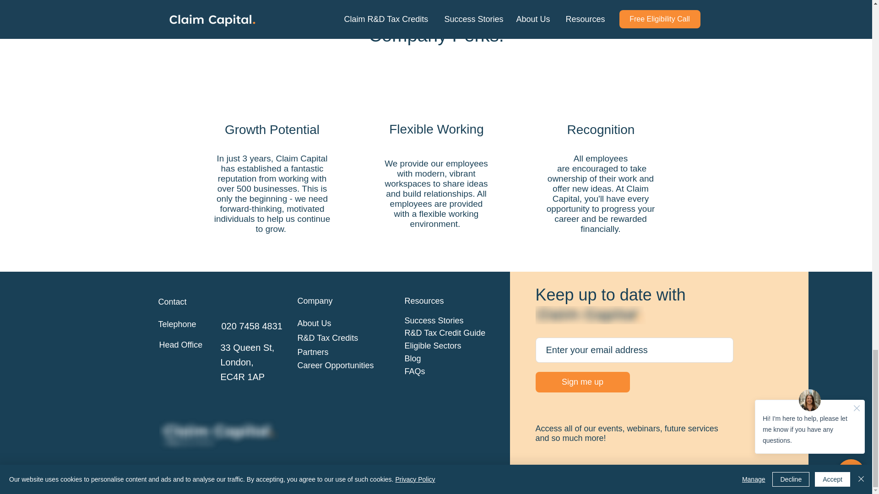  I want to click on Company, so click(252, 326).